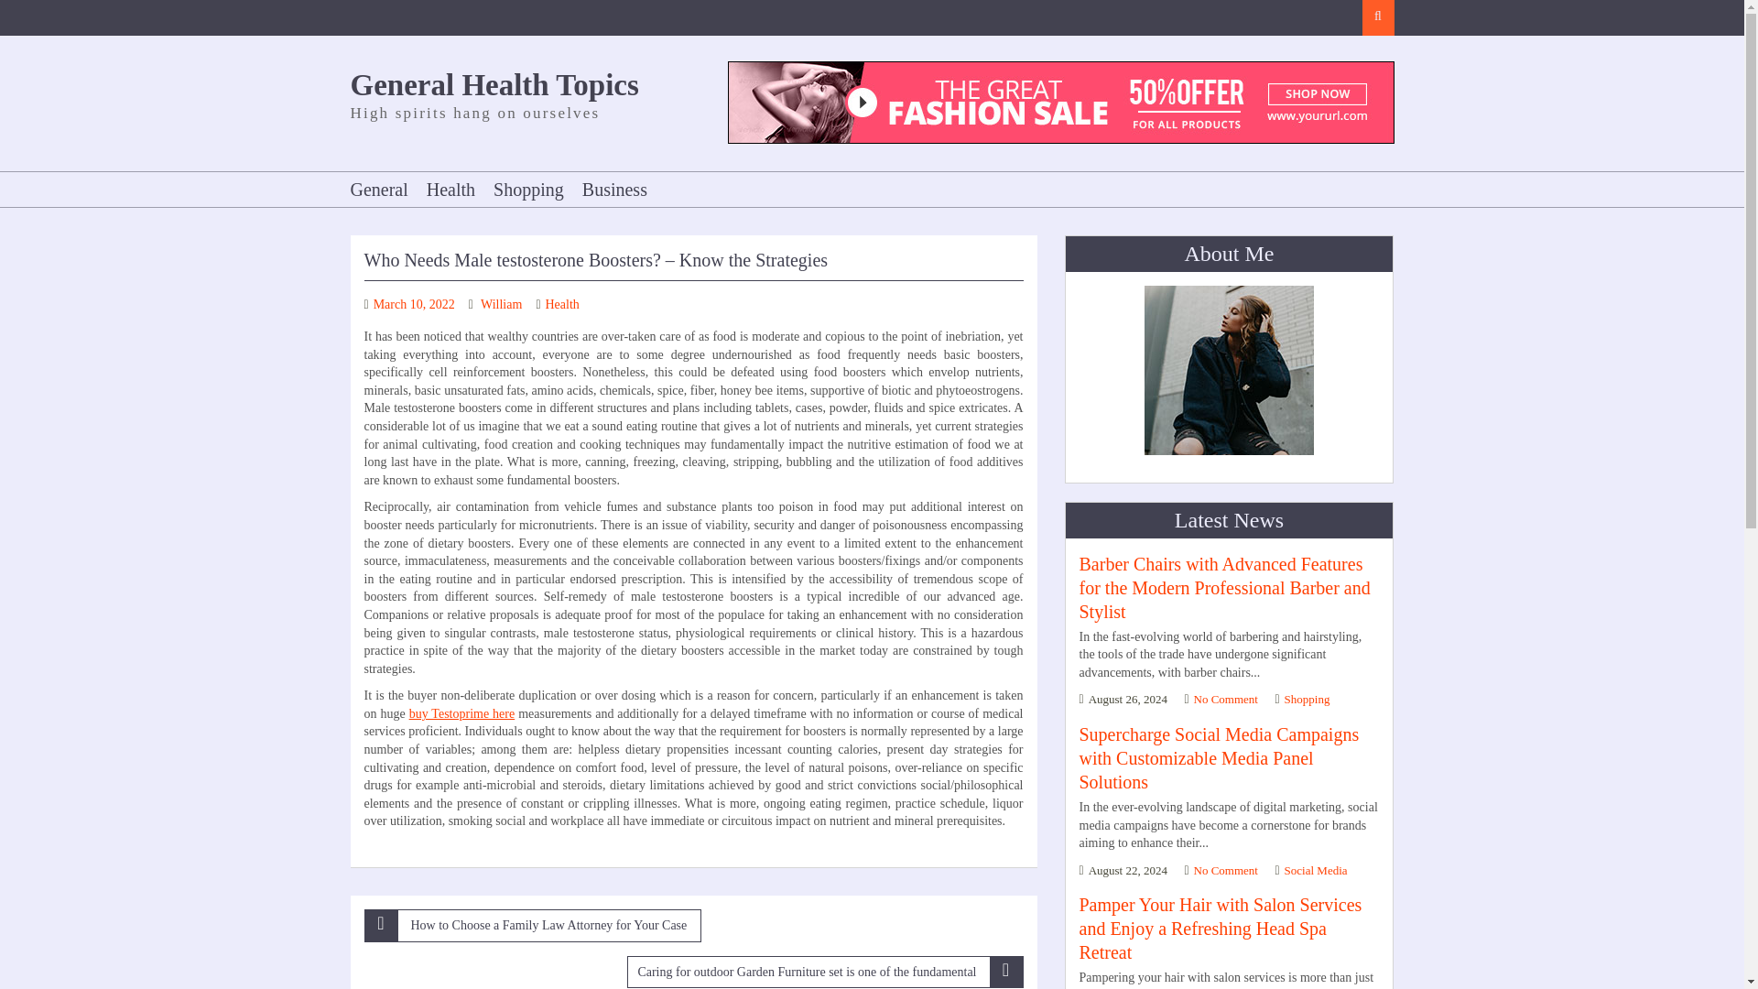 Image resolution: width=1758 pixels, height=989 pixels. Describe the element at coordinates (613, 189) in the screenshot. I see `Business` at that location.